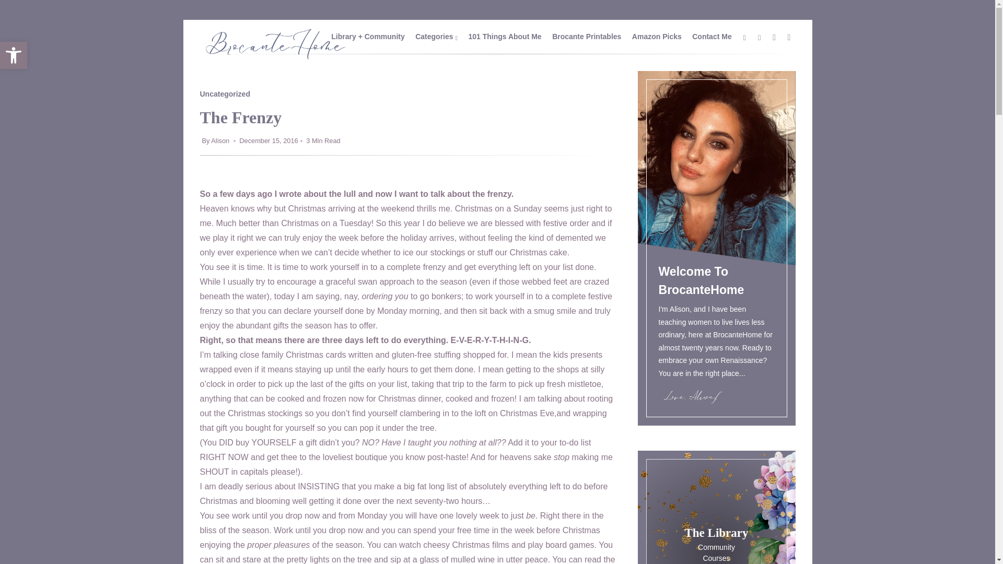  What do you see at coordinates (14, 55) in the screenshot?
I see `Alison` at bounding box center [14, 55].